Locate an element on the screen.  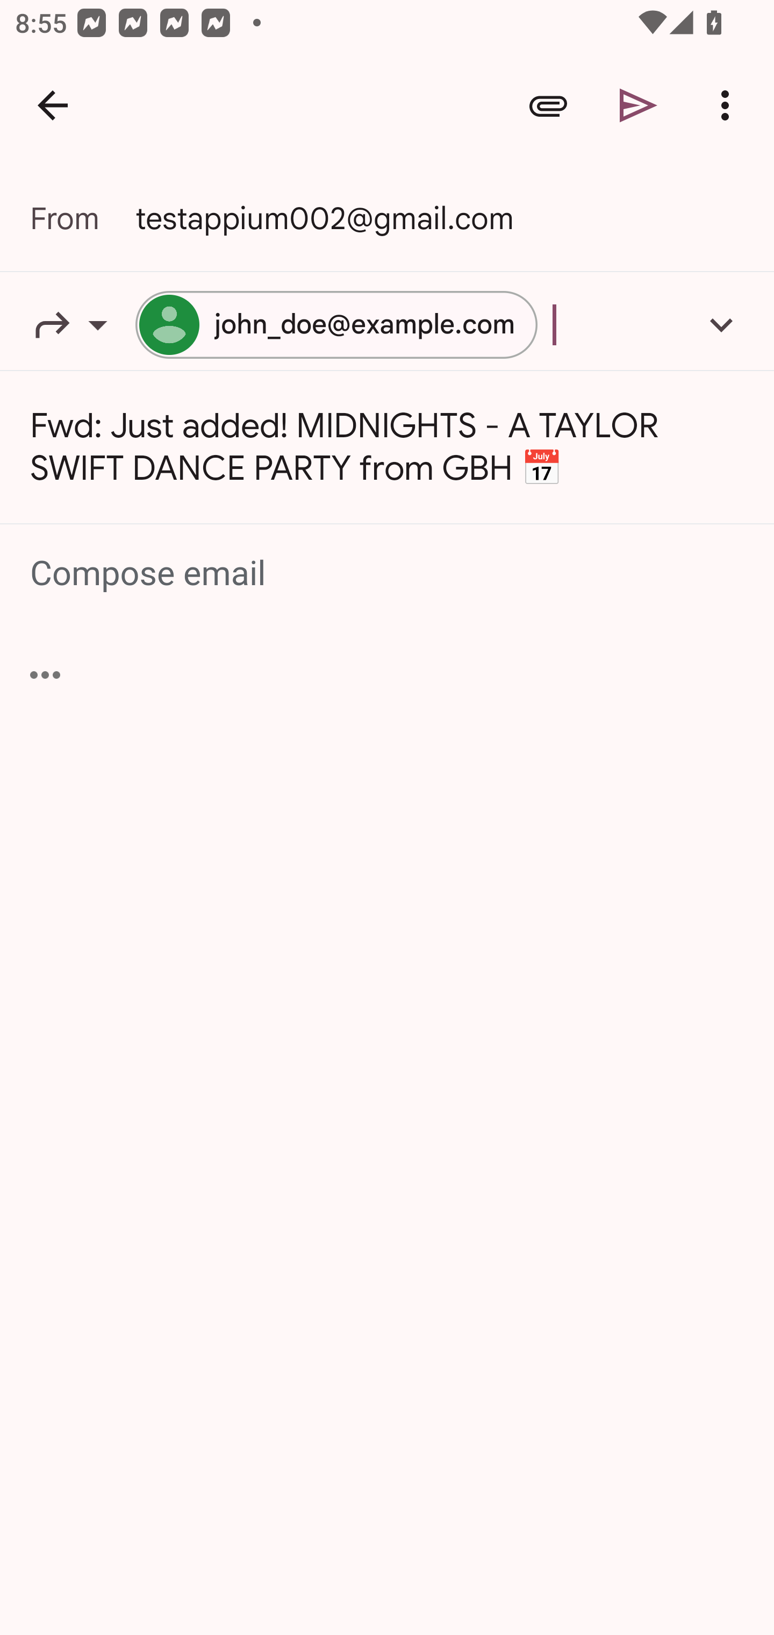
From is located at coordinates (83, 218).